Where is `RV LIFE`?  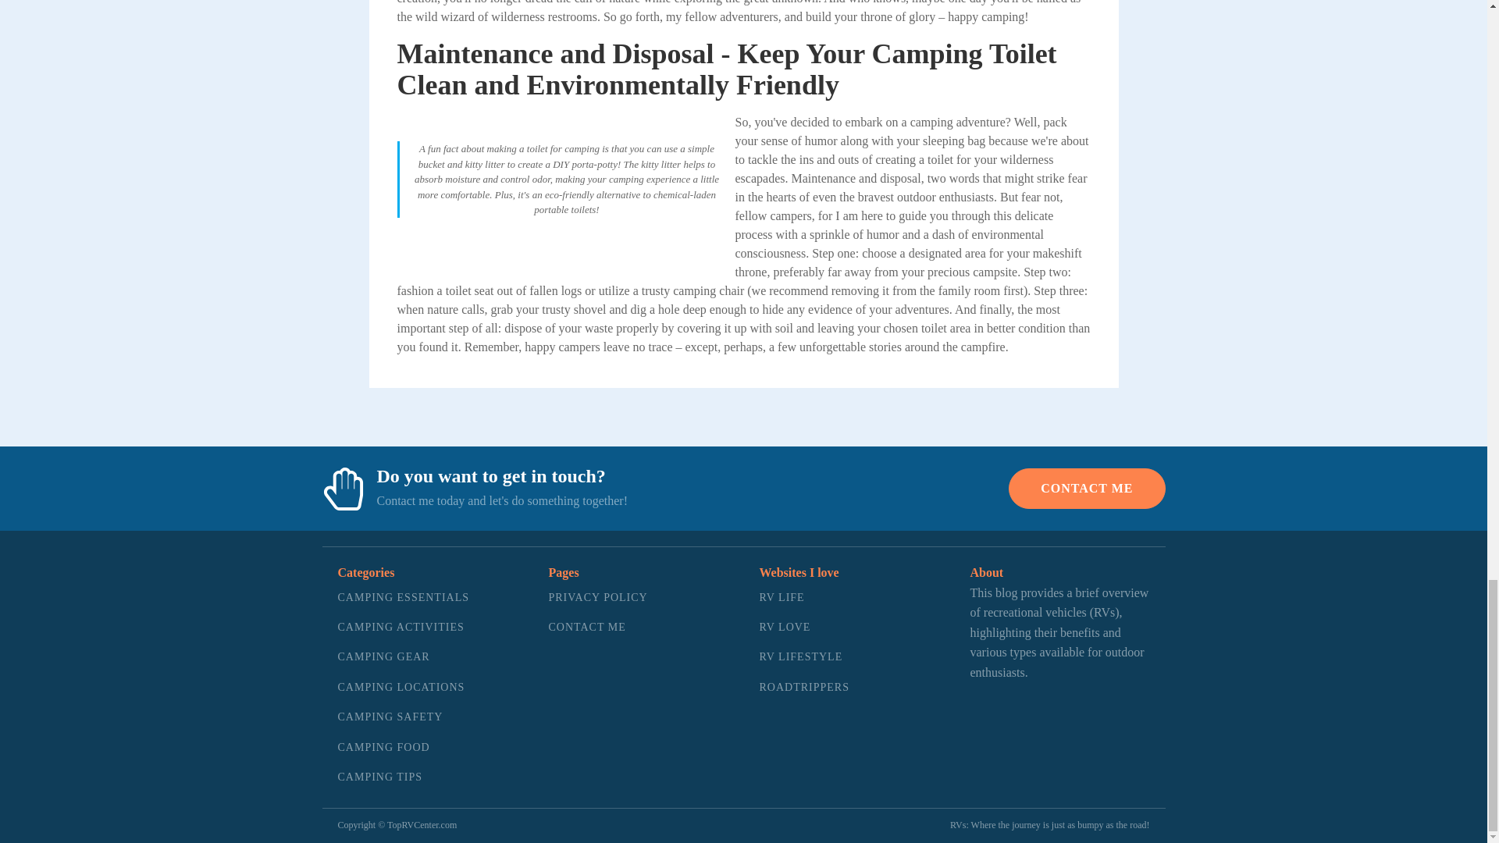
RV LIFE is located at coordinates (803, 598).